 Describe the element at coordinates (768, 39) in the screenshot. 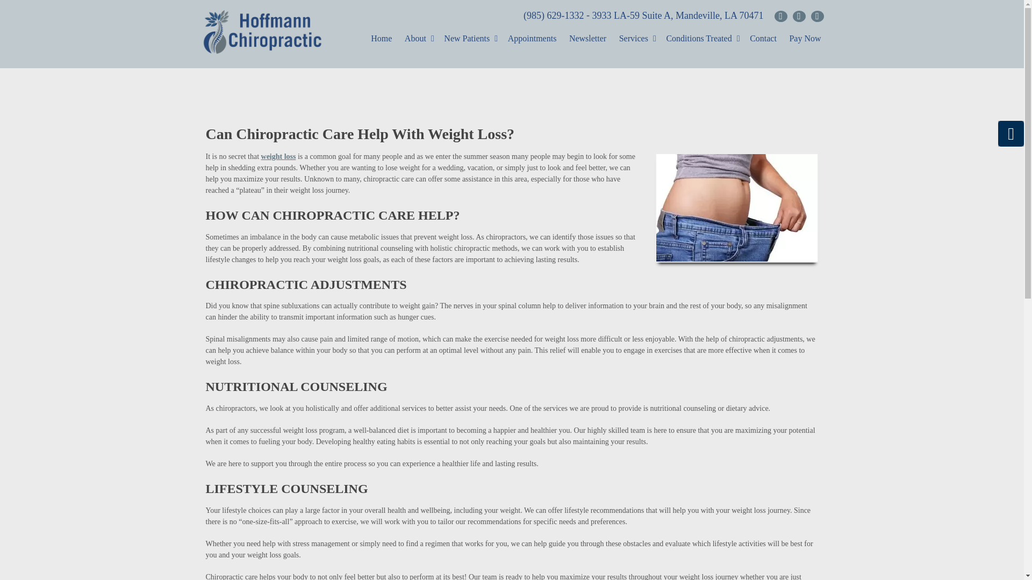

I see `Contact` at that location.